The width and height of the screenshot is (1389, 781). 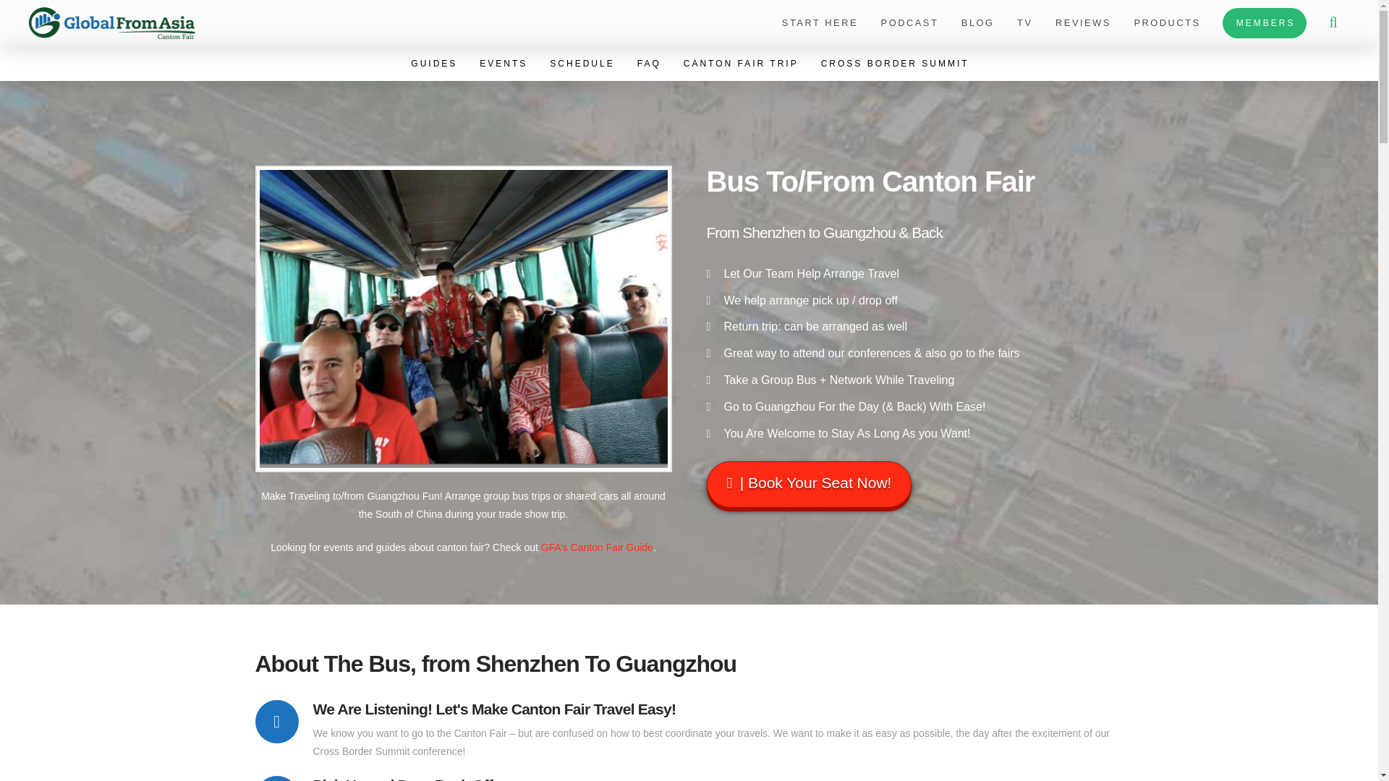 What do you see at coordinates (648, 64) in the screenshot?
I see `FAQ` at bounding box center [648, 64].